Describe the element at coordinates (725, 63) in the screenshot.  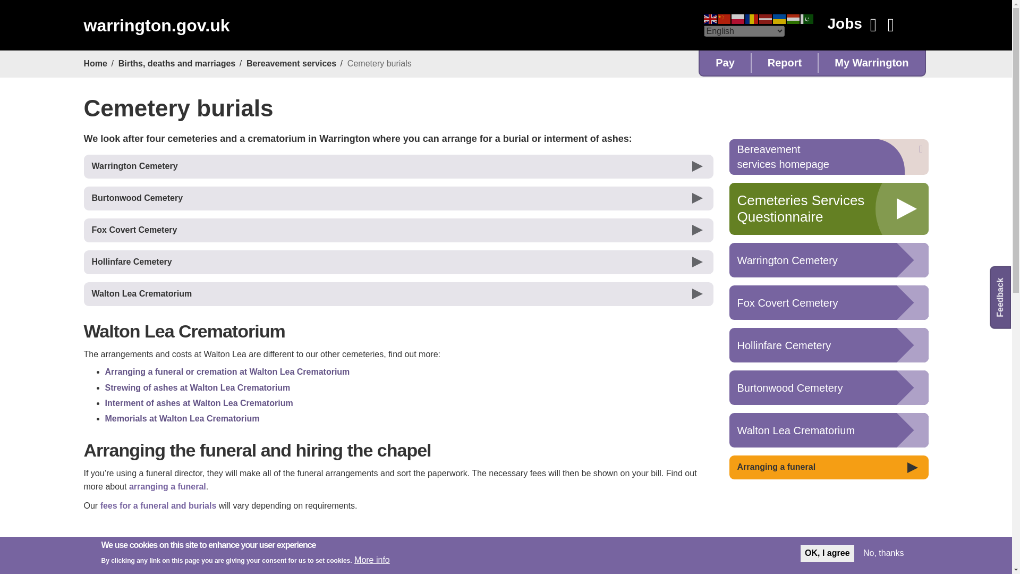
I see `Pay` at that location.